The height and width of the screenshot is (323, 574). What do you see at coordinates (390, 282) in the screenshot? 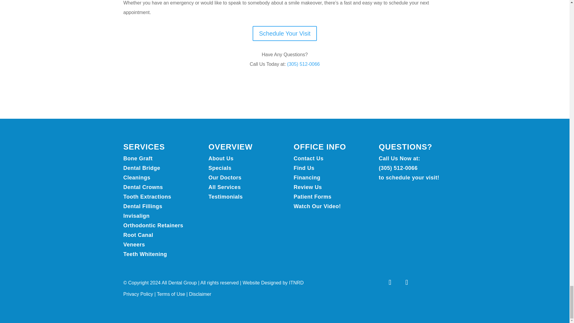
I see `Follow on Facebook` at bounding box center [390, 282].